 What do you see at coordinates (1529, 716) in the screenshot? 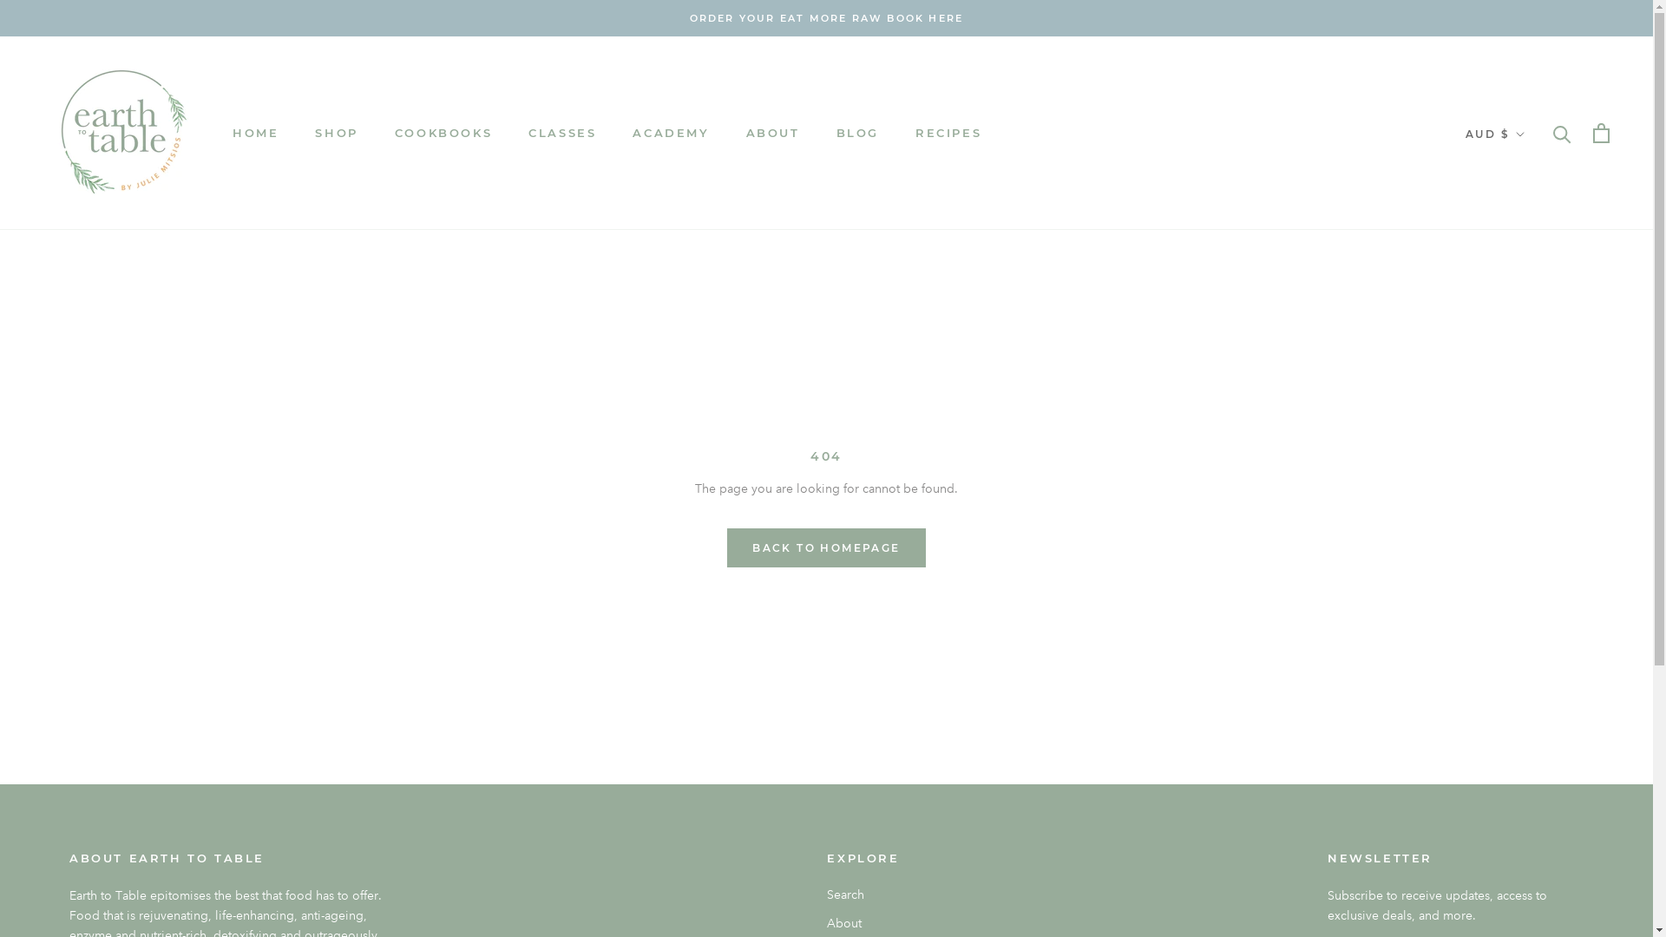
I see `CNY` at bounding box center [1529, 716].